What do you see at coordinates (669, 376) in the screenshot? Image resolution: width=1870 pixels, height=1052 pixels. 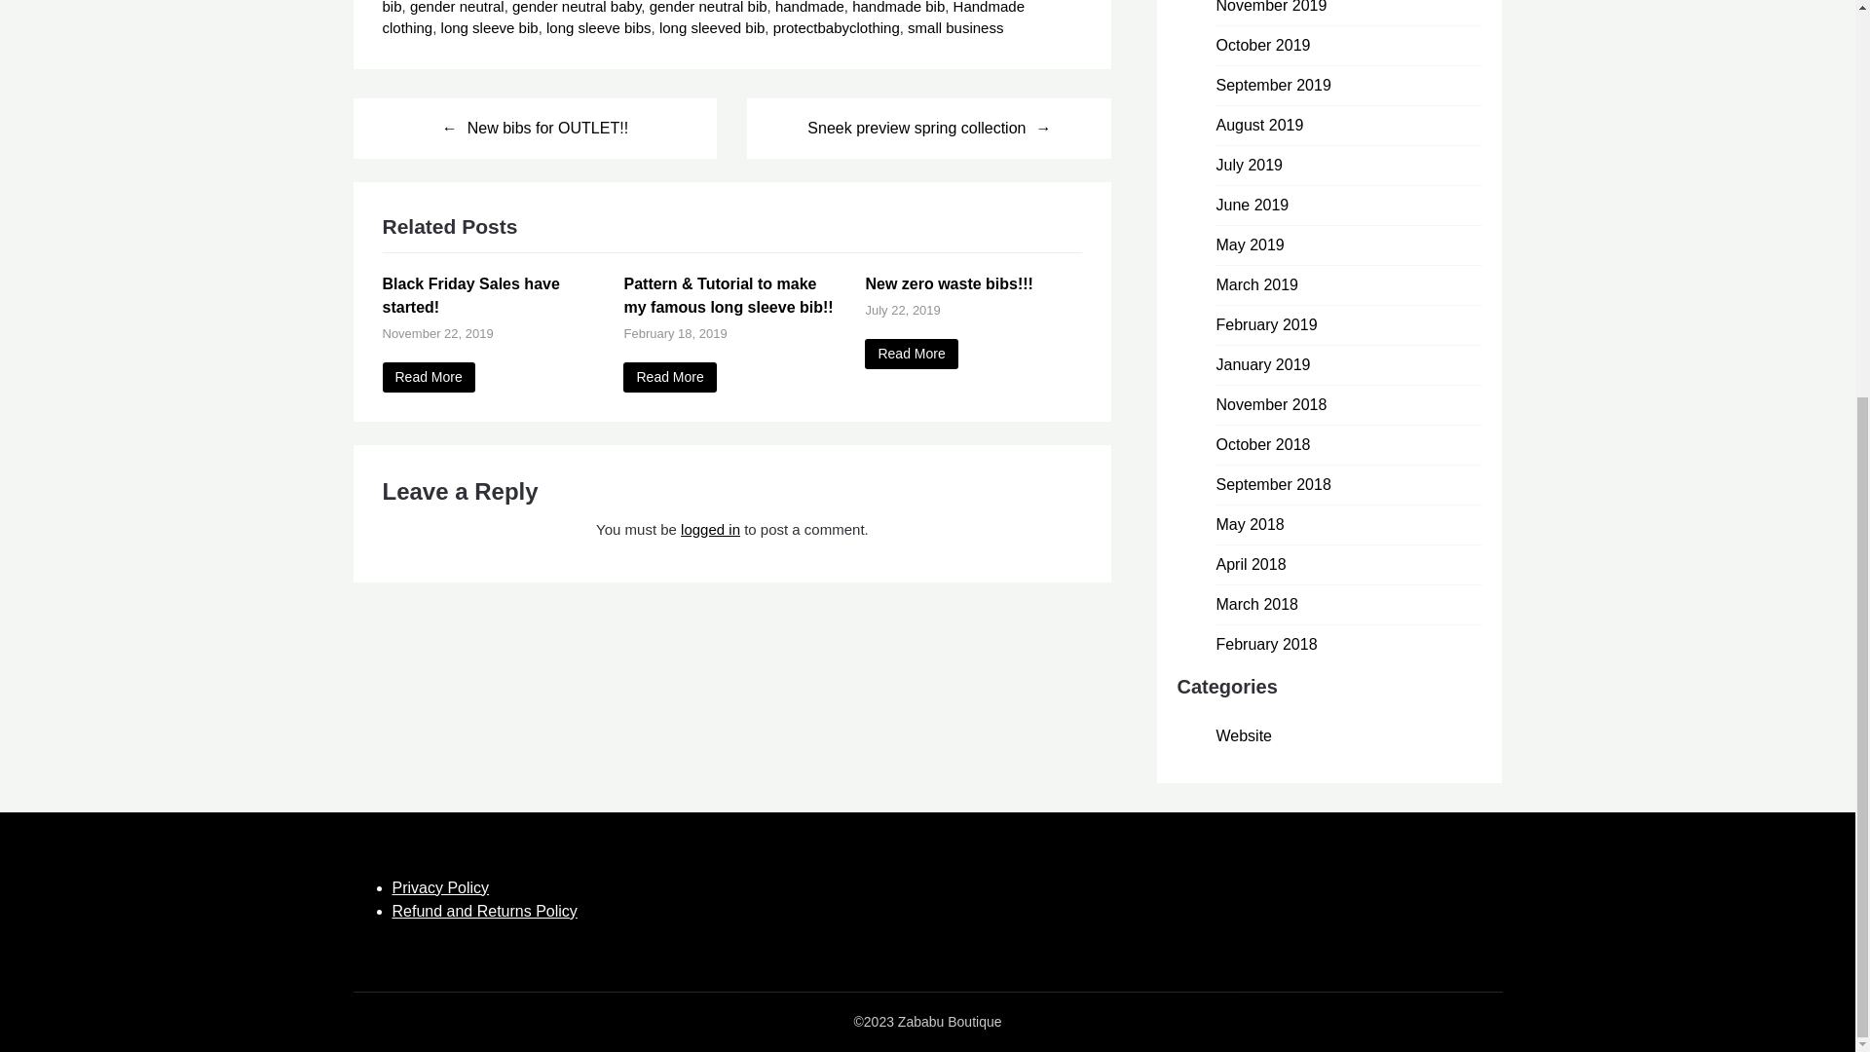 I see `Read More` at bounding box center [669, 376].